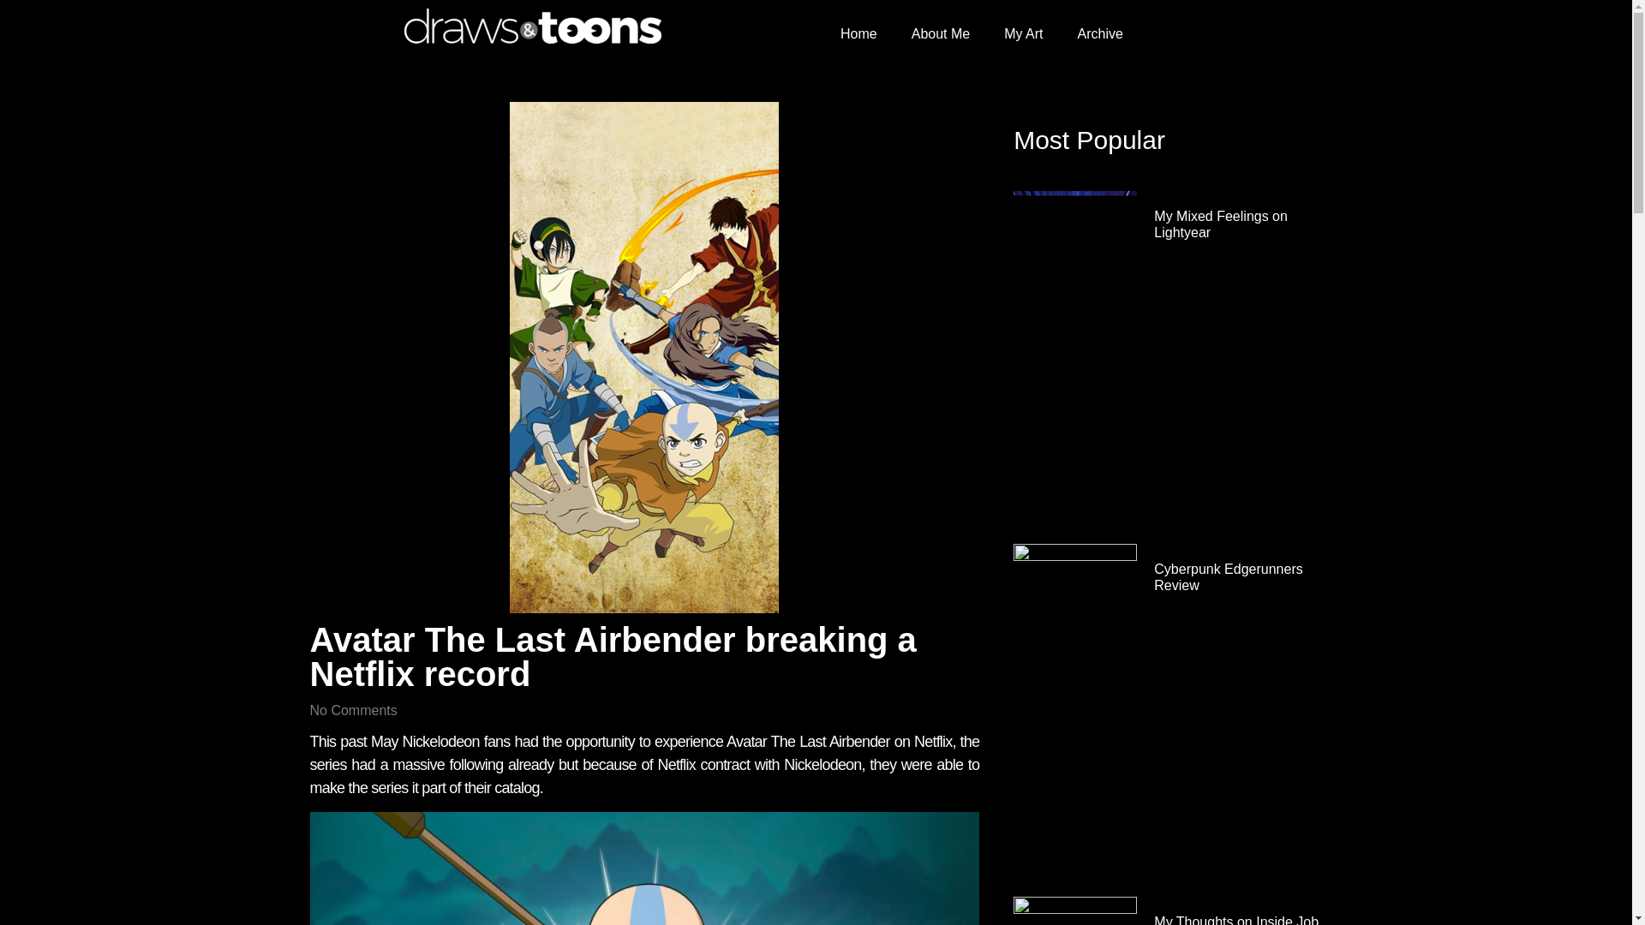 The width and height of the screenshot is (1645, 925). What do you see at coordinates (354, 711) in the screenshot?
I see `No Comments` at bounding box center [354, 711].